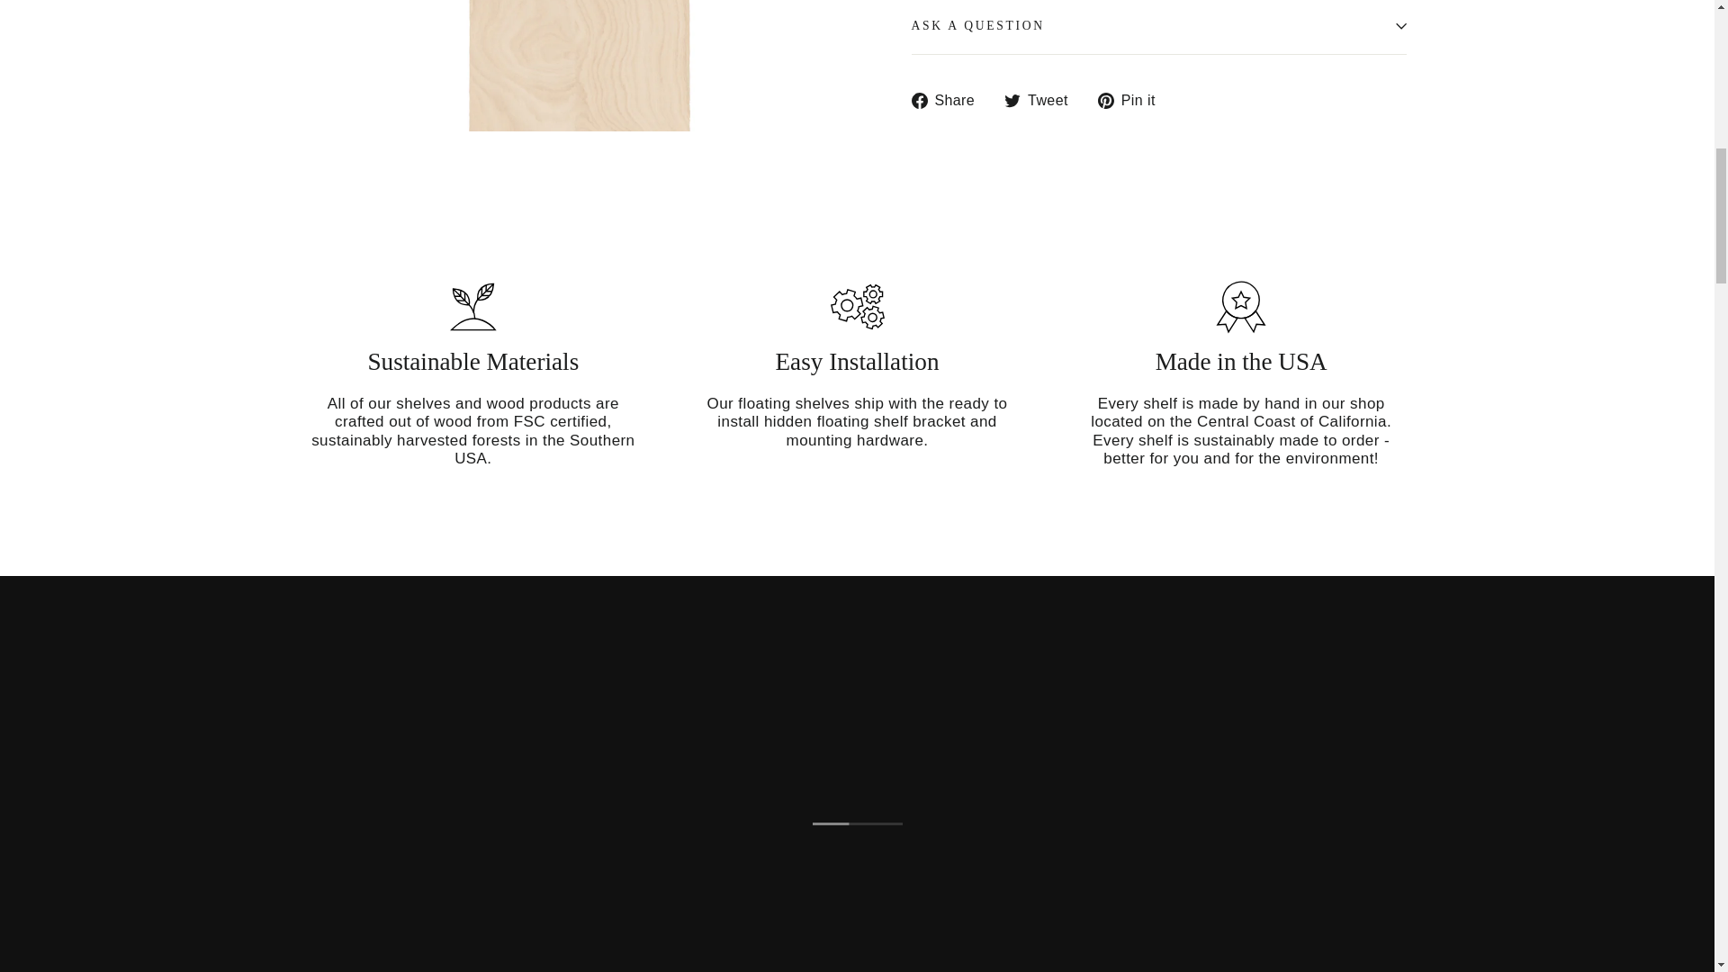 The width and height of the screenshot is (1728, 972). What do you see at coordinates (949, 99) in the screenshot?
I see `Share on Facebook` at bounding box center [949, 99].